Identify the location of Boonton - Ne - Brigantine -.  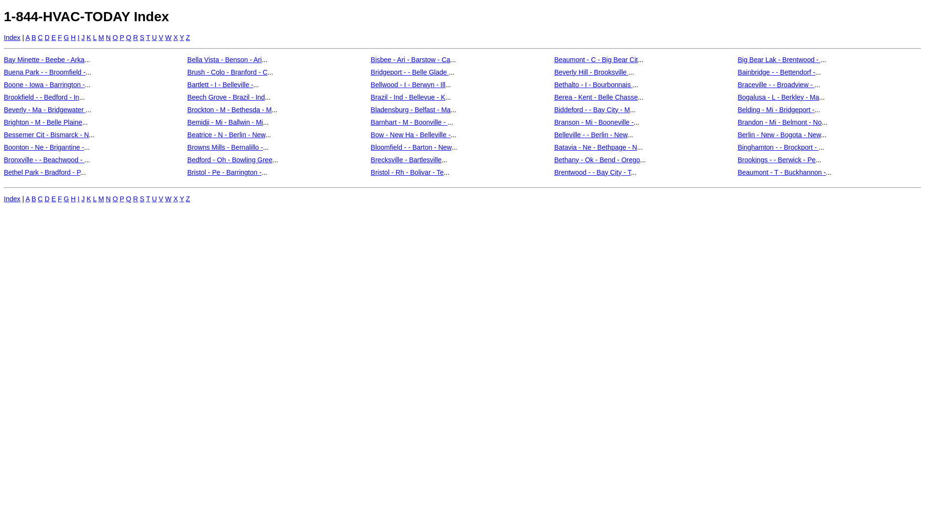
(44, 147).